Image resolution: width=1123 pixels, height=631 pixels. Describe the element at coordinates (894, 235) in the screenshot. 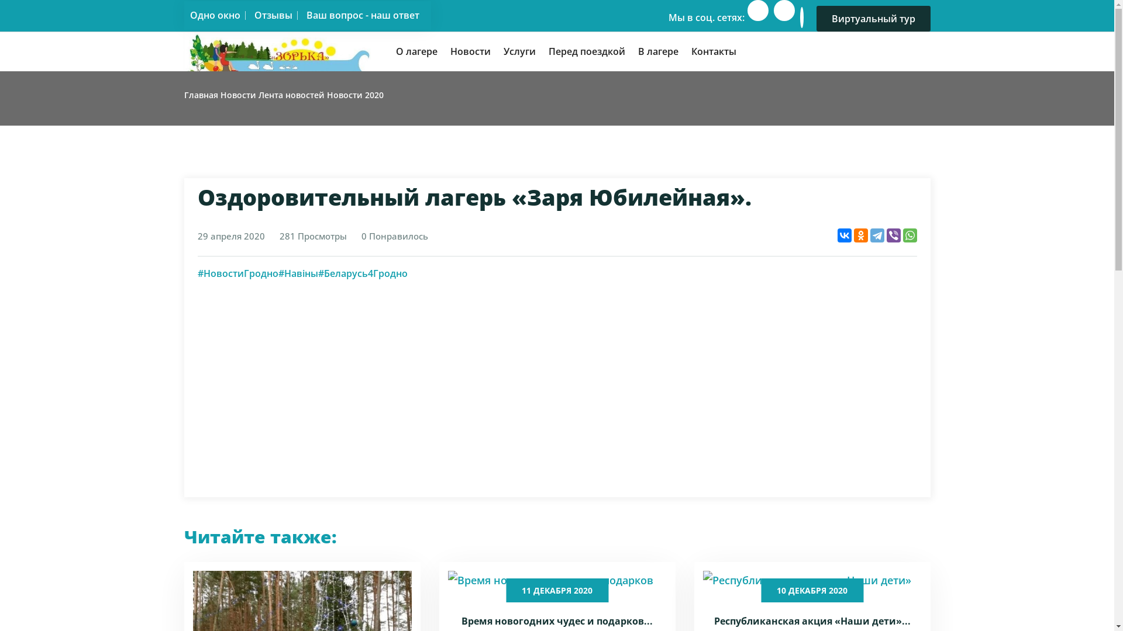

I see `Viber` at that location.